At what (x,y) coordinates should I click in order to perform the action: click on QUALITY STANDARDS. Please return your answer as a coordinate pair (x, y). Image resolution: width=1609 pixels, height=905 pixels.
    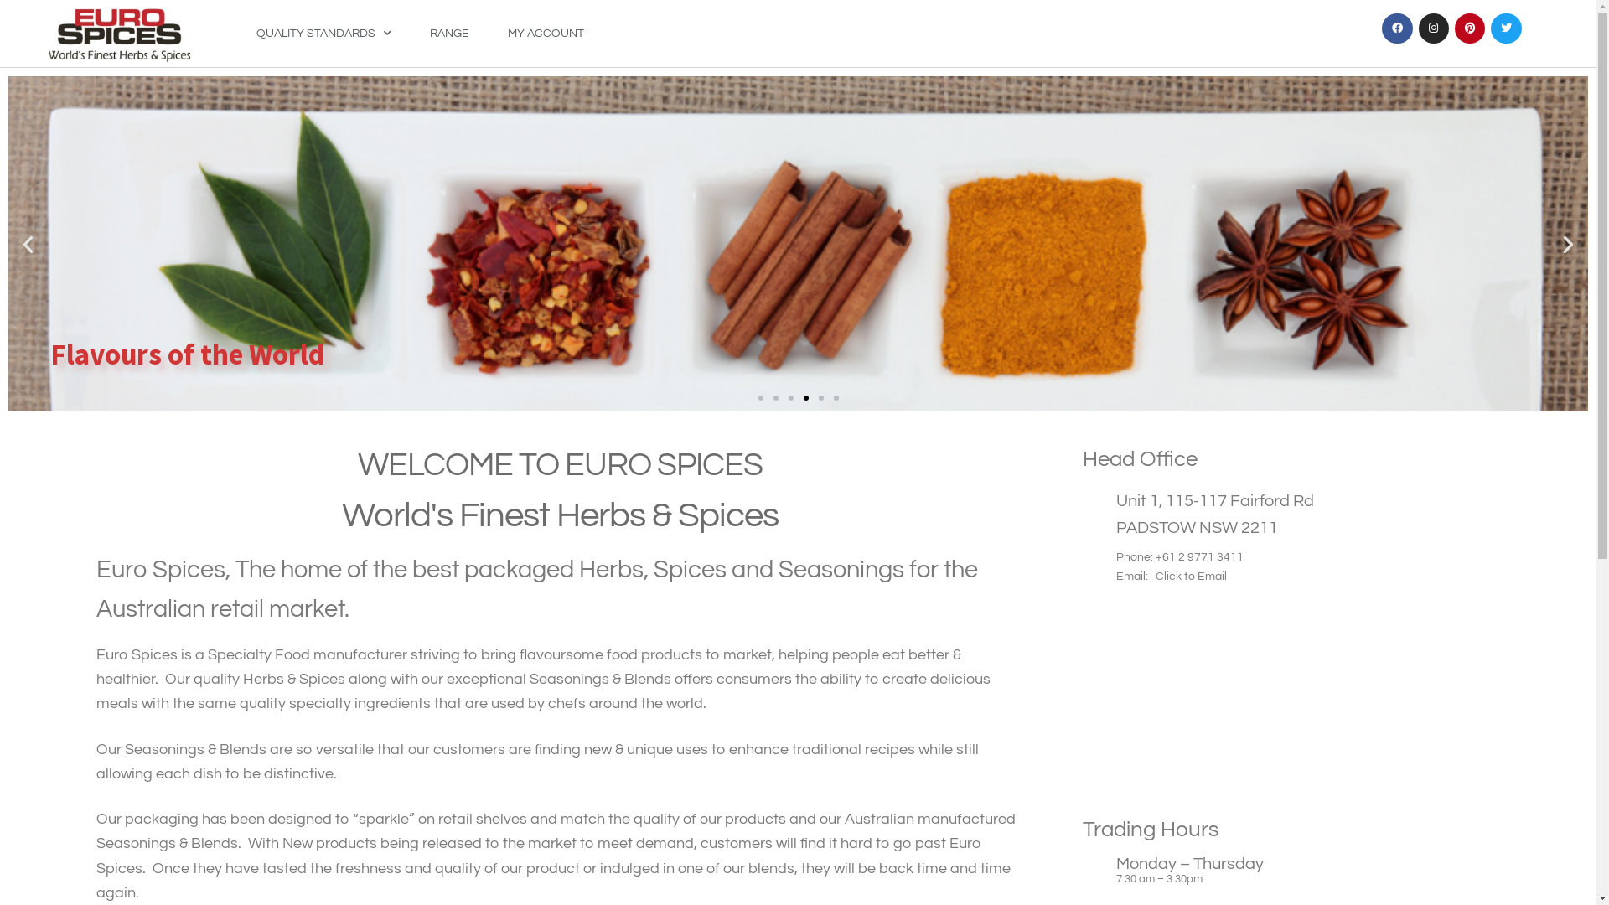
    Looking at the image, I should click on (323, 34).